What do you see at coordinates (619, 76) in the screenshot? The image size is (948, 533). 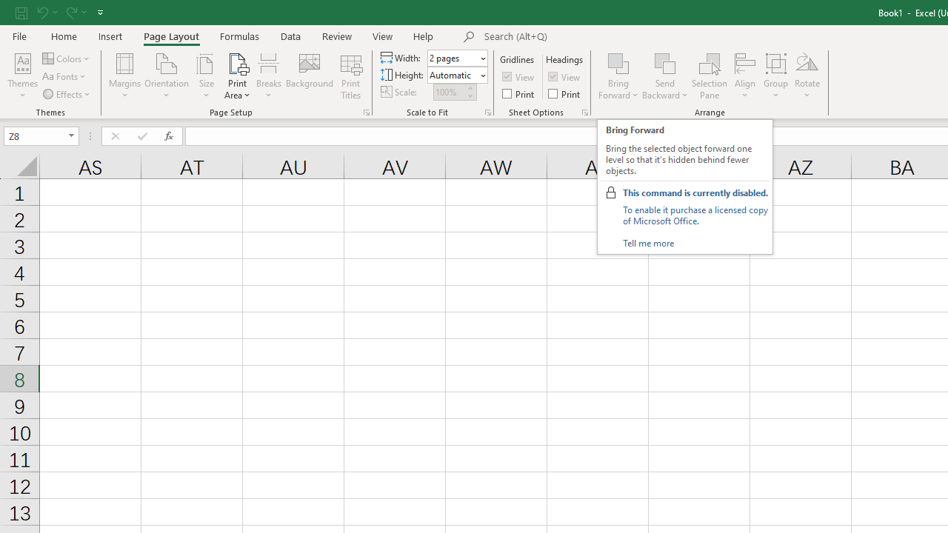 I see `Bring Forward` at bounding box center [619, 76].